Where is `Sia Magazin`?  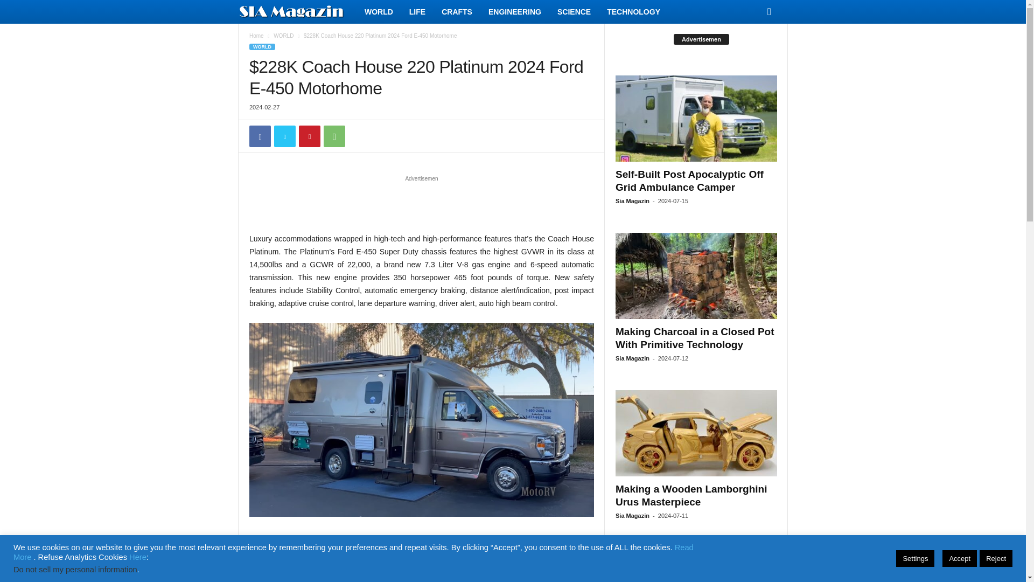
Sia Magazin is located at coordinates (297, 12).